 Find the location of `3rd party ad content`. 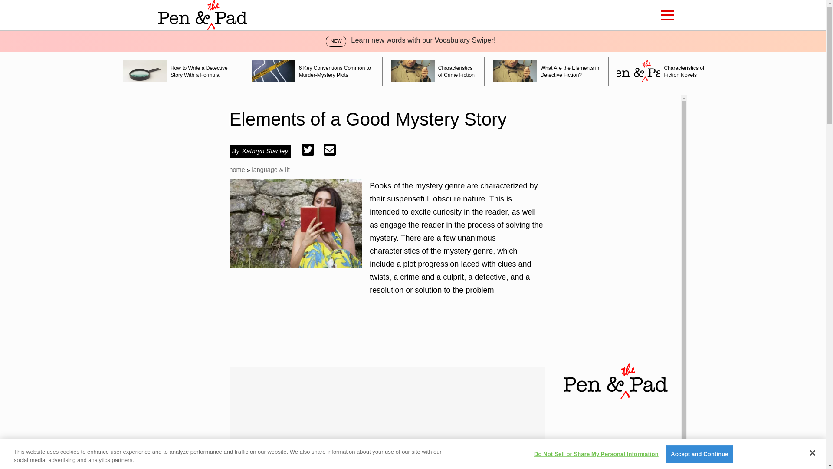

3rd party ad content is located at coordinates (387, 337).